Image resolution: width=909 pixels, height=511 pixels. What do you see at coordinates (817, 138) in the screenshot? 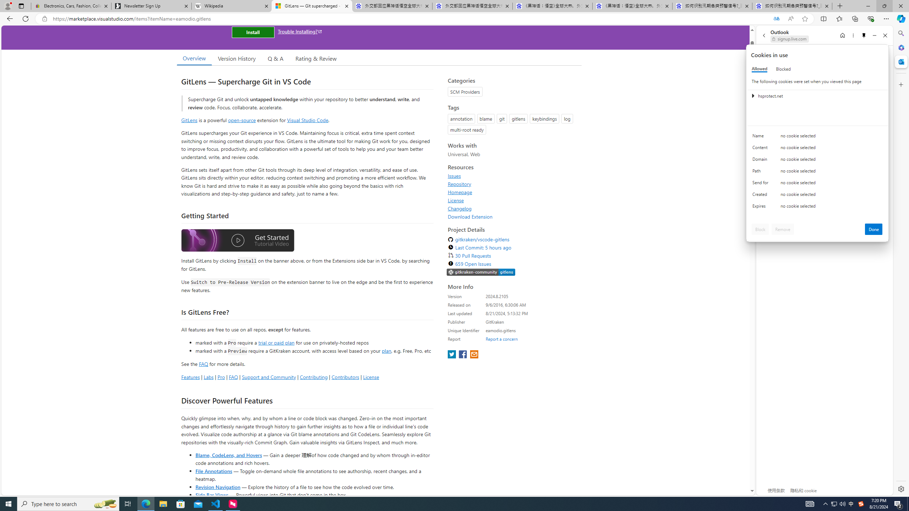
I see `Class: c0153 c0157 c0154` at bounding box center [817, 138].